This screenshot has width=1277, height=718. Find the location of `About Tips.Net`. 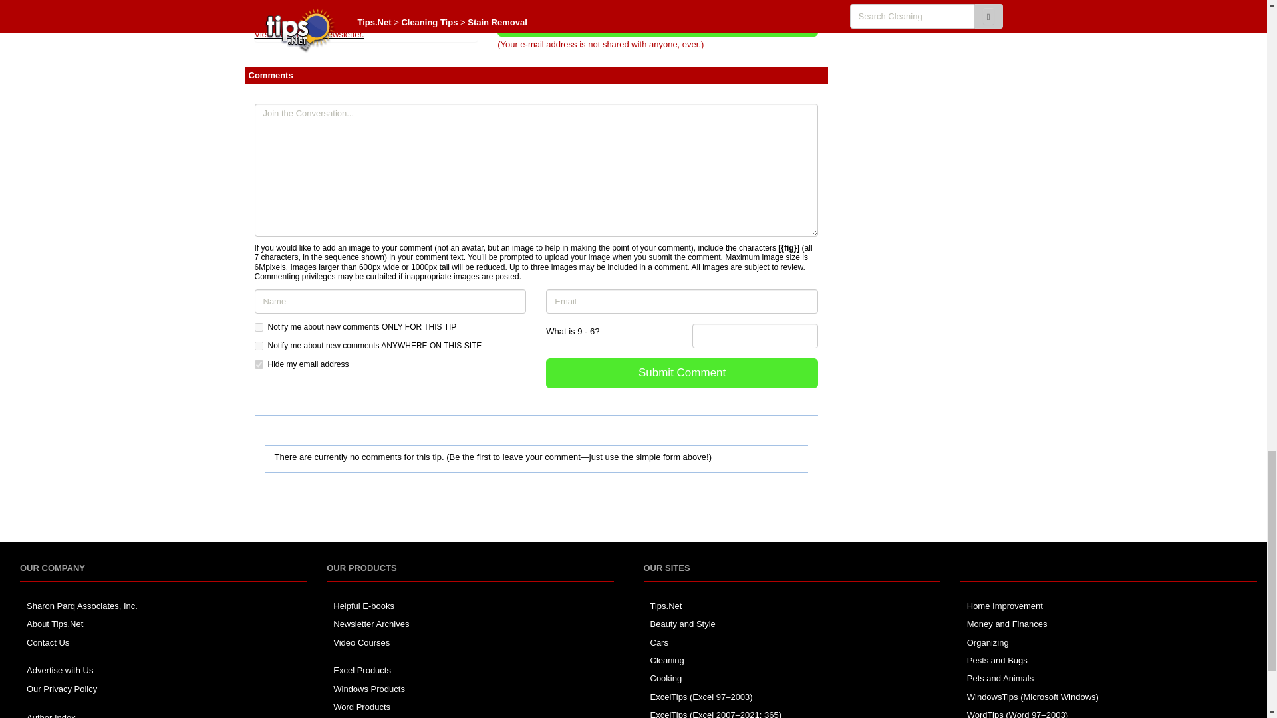

About Tips.Net is located at coordinates (55, 624).